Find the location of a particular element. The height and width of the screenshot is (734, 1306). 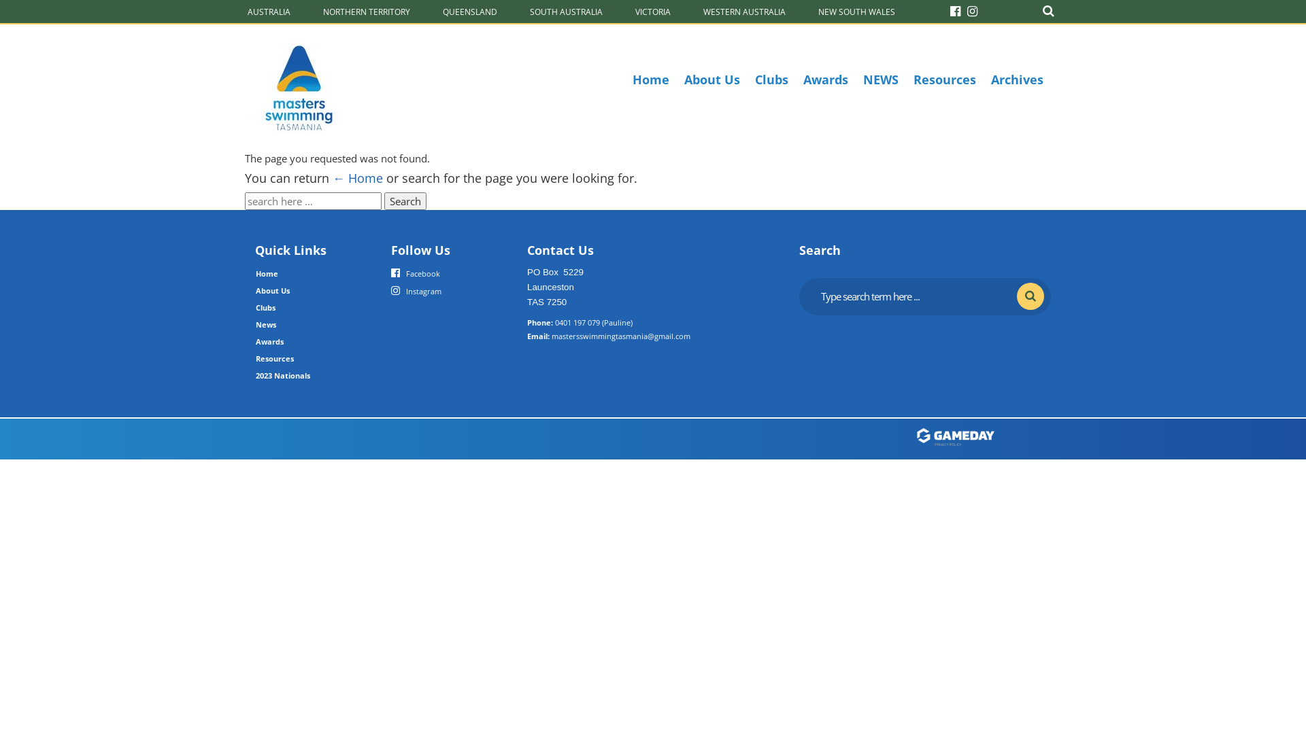

QUEENSLAND is located at coordinates (469, 11).